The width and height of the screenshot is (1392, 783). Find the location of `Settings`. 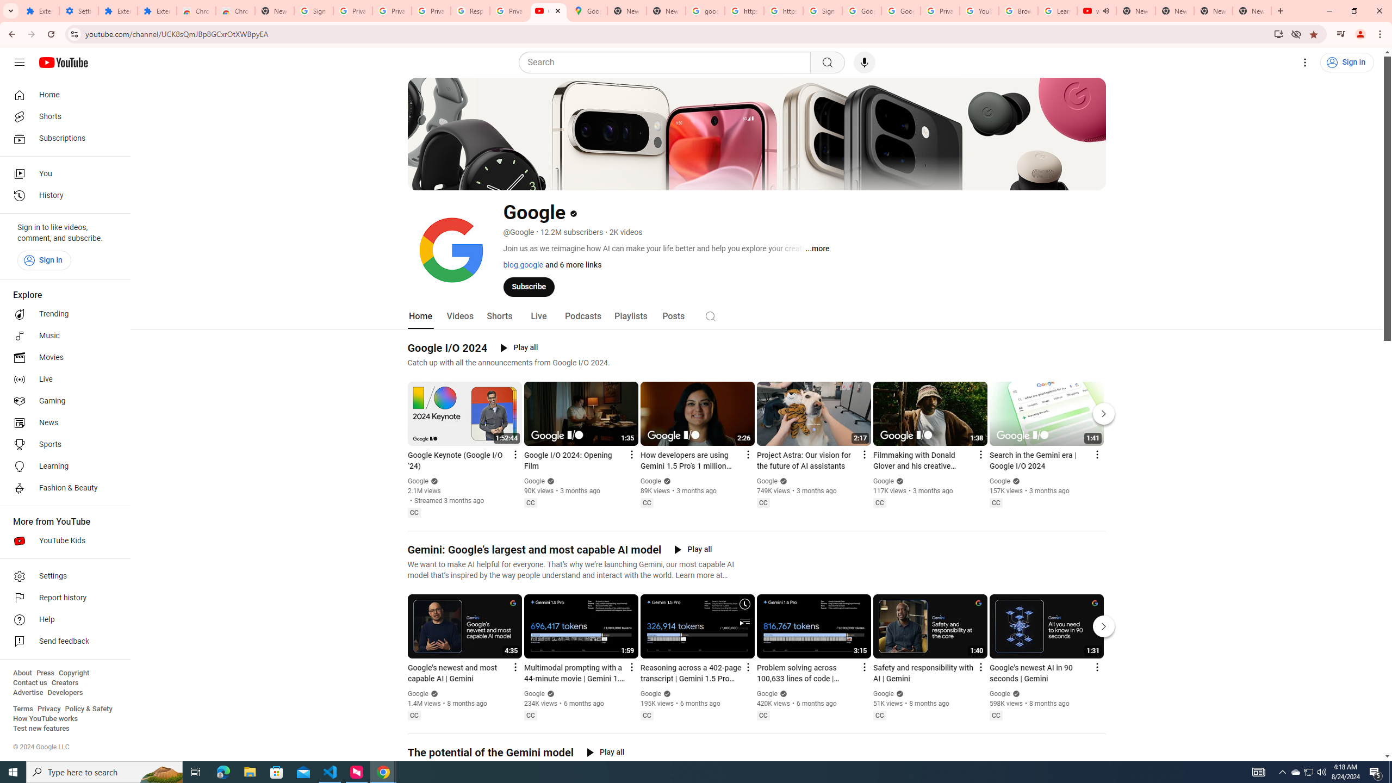

Settings is located at coordinates (78, 11).